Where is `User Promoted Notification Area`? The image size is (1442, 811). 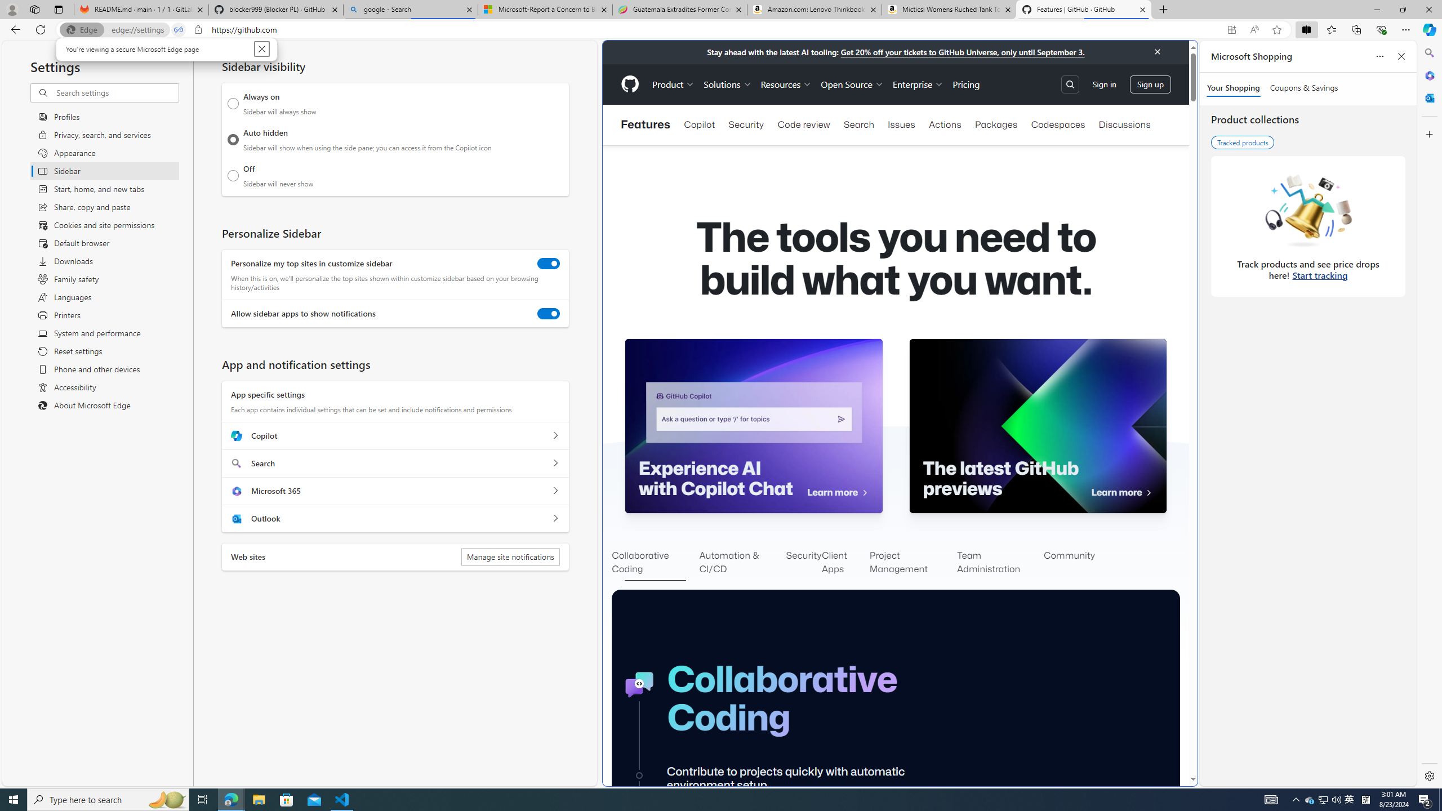 User Promoted Notification Area is located at coordinates (1324, 800).